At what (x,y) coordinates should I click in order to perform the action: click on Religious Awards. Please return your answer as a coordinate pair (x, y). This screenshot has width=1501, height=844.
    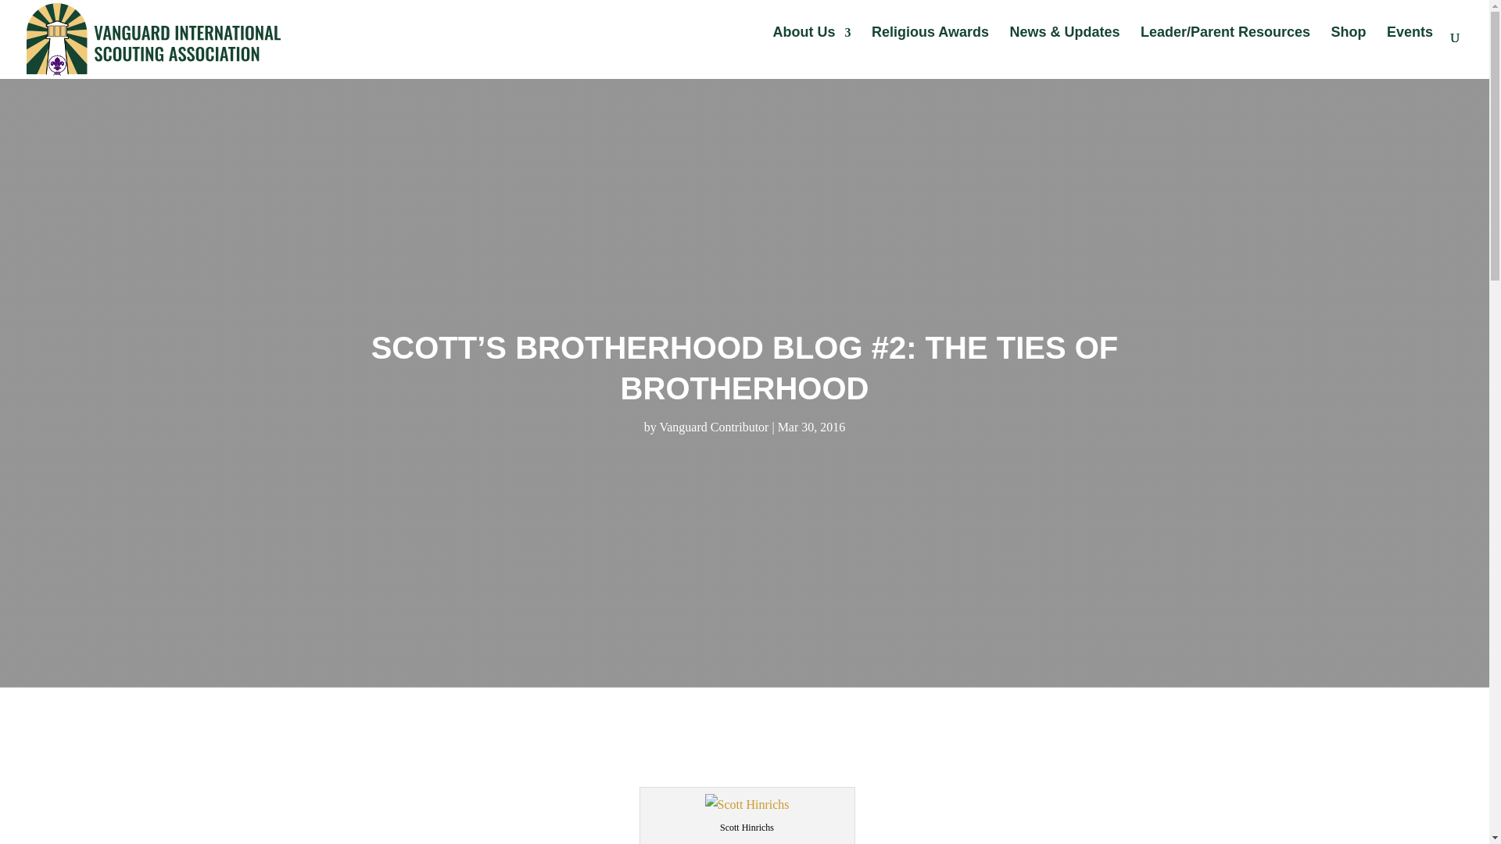
    Looking at the image, I should click on (930, 48).